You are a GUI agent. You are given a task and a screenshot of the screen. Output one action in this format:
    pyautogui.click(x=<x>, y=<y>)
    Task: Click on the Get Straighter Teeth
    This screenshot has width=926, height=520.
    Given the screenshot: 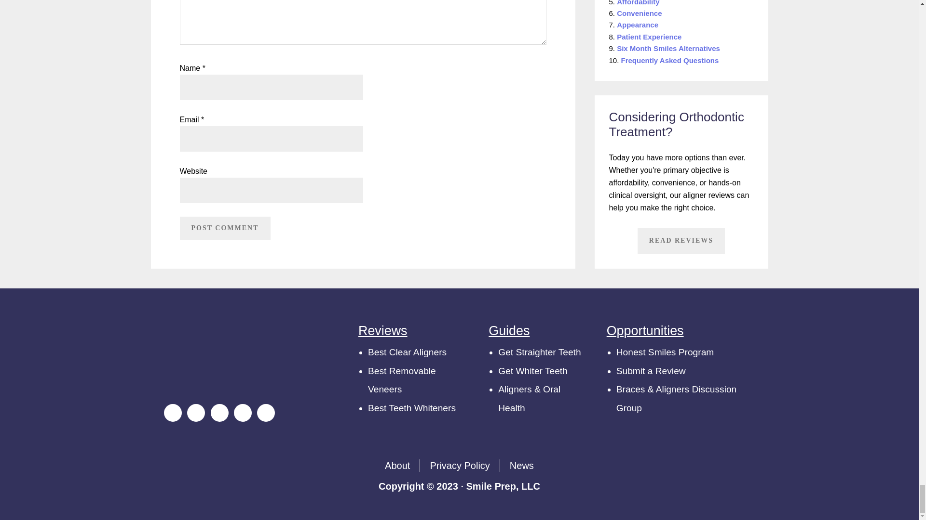 What is the action you would take?
    pyautogui.click(x=539, y=352)
    